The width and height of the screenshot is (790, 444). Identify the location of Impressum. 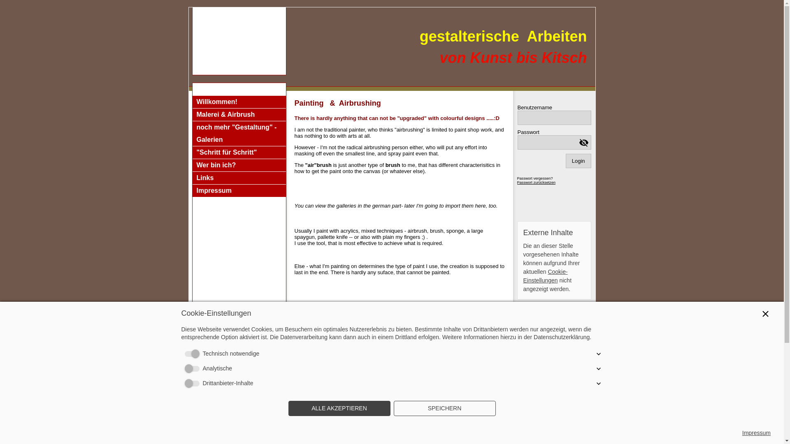
(756, 433).